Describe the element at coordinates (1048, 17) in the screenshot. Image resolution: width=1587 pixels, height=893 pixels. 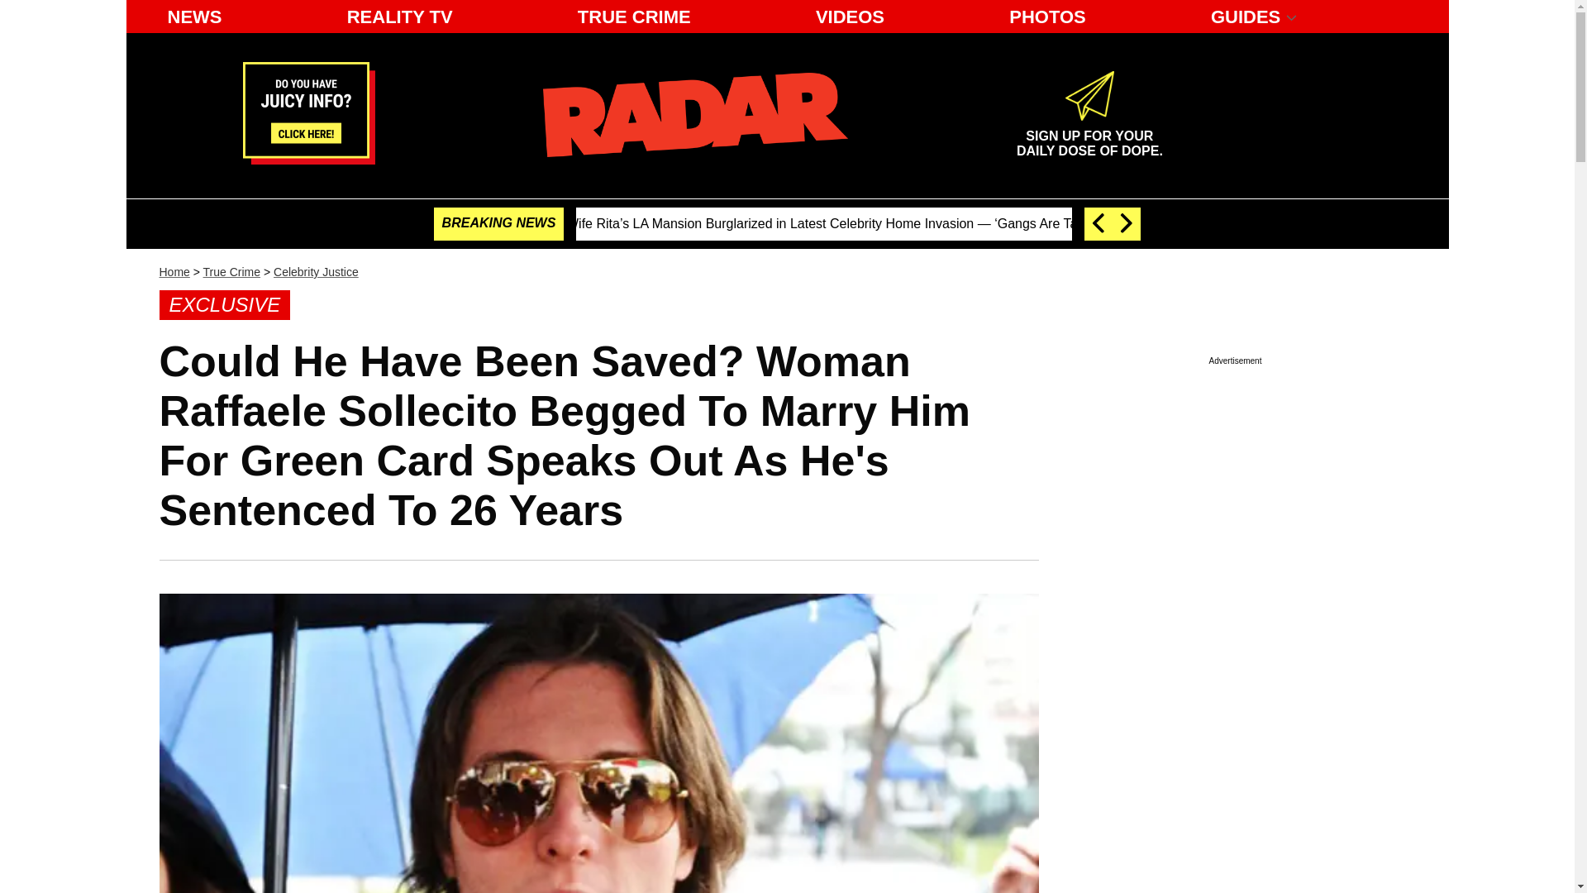
I see `PHOTOS` at that location.